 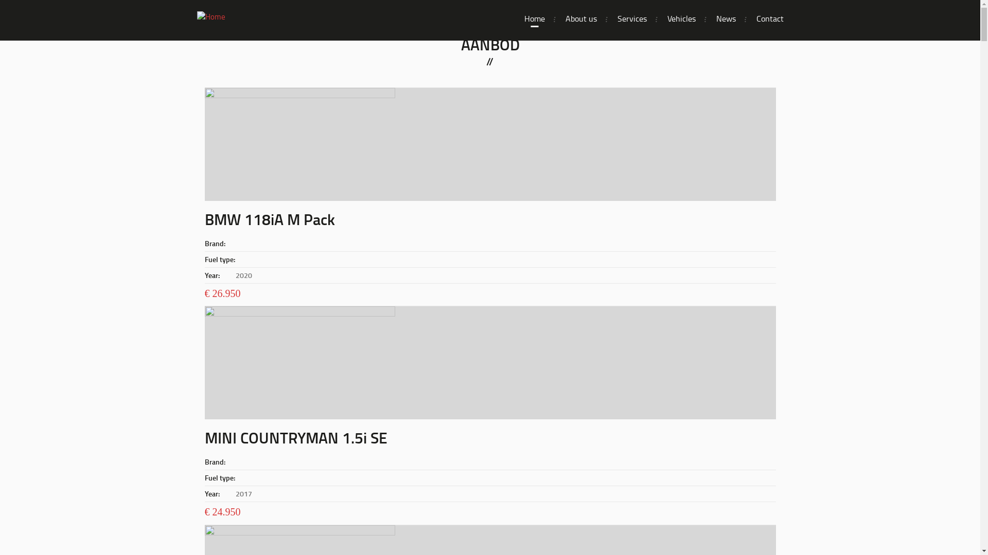 What do you see at coordinates (580, 18) in the screenshot?
I see `About us` at bounding box center [580, 18].